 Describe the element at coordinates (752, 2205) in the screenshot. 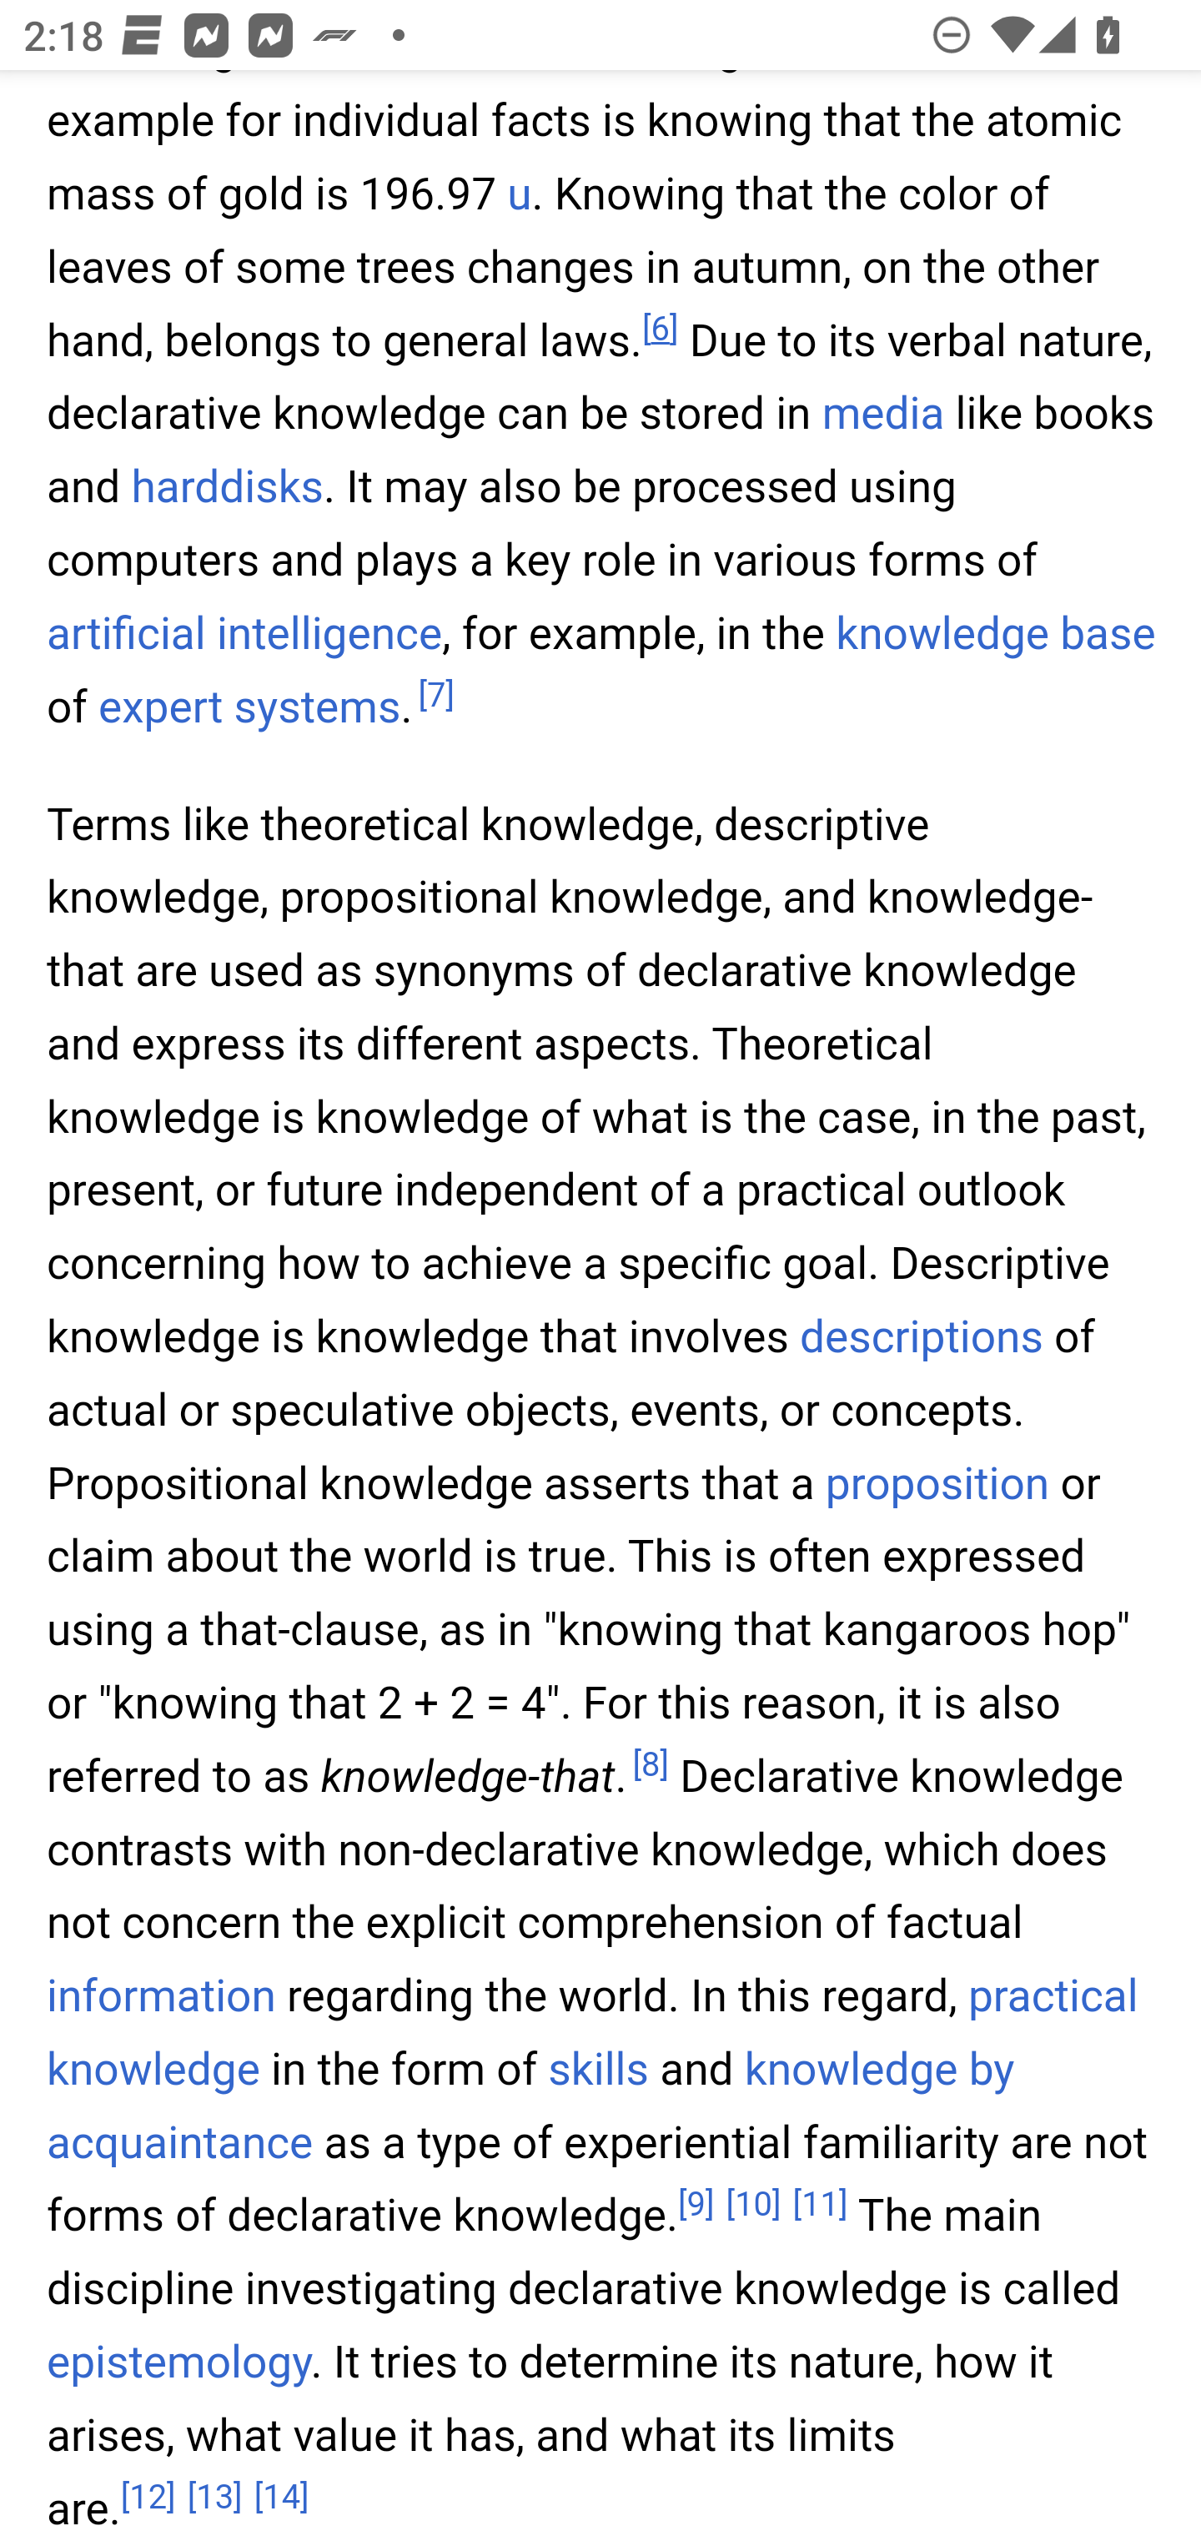

I see `[] [ 10 ]` at that location.